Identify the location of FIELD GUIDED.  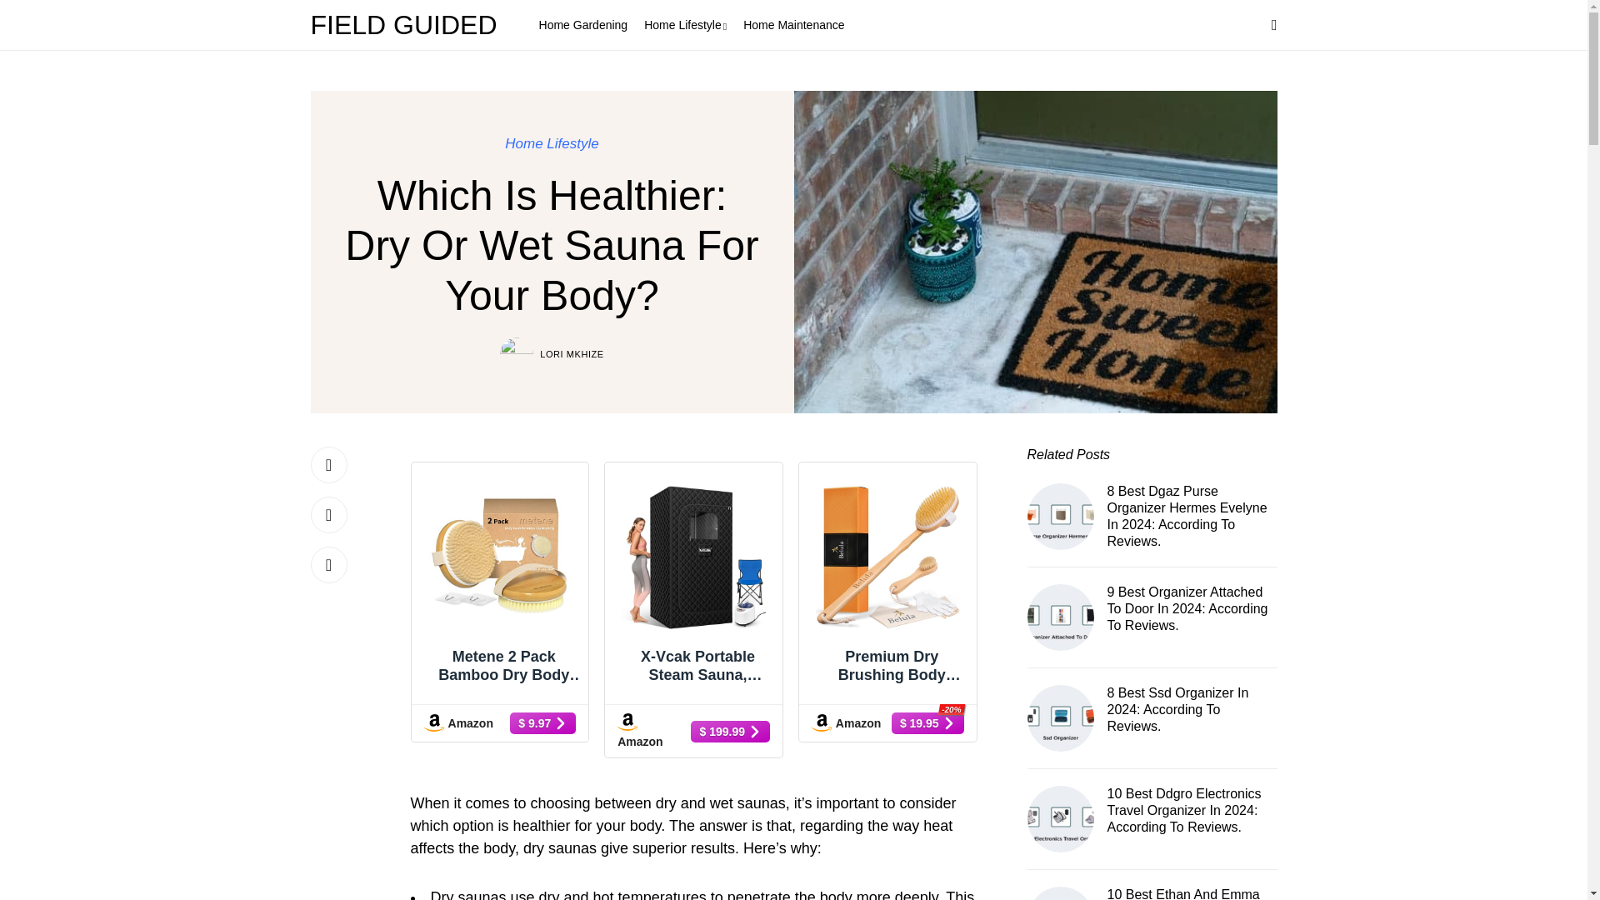
(407, 25).